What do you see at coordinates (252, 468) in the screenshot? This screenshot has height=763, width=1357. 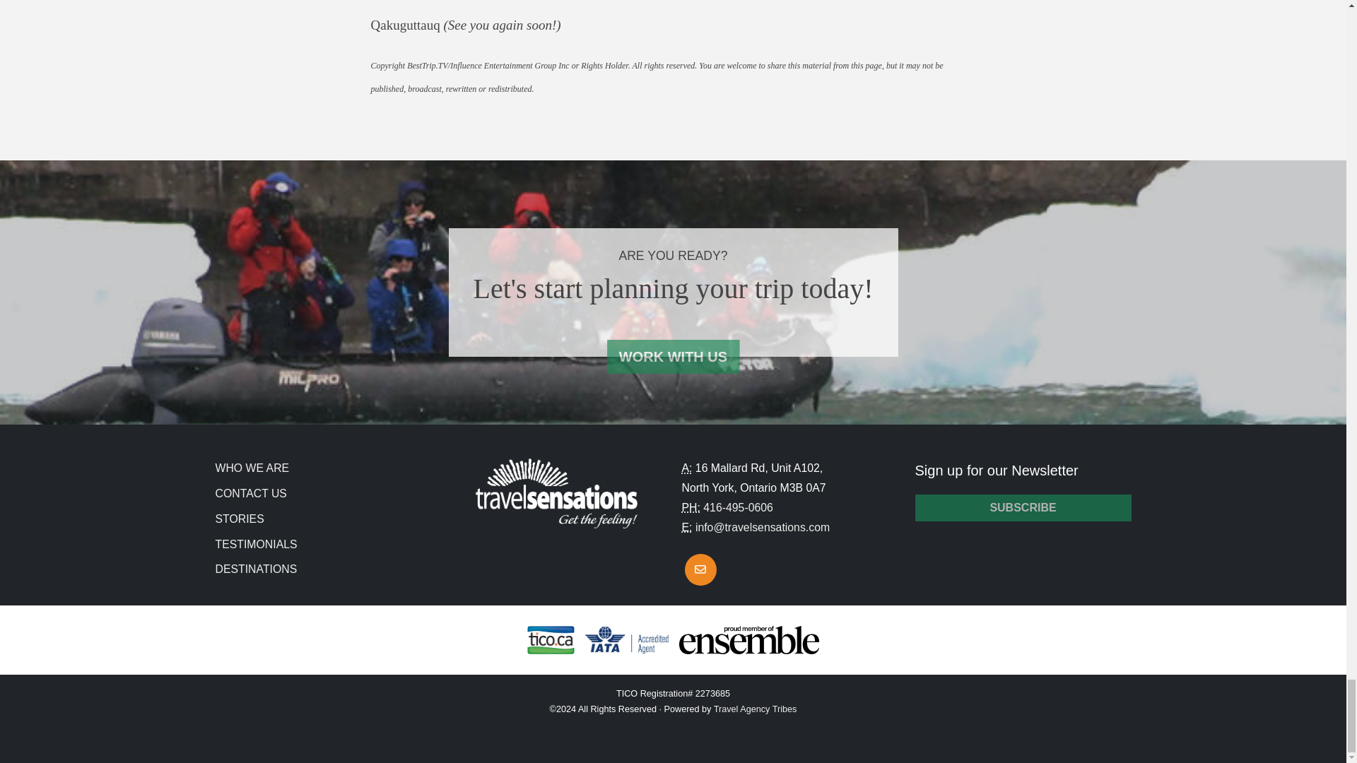 I see `WHO WE ARE` at bounding box center [252, 468].